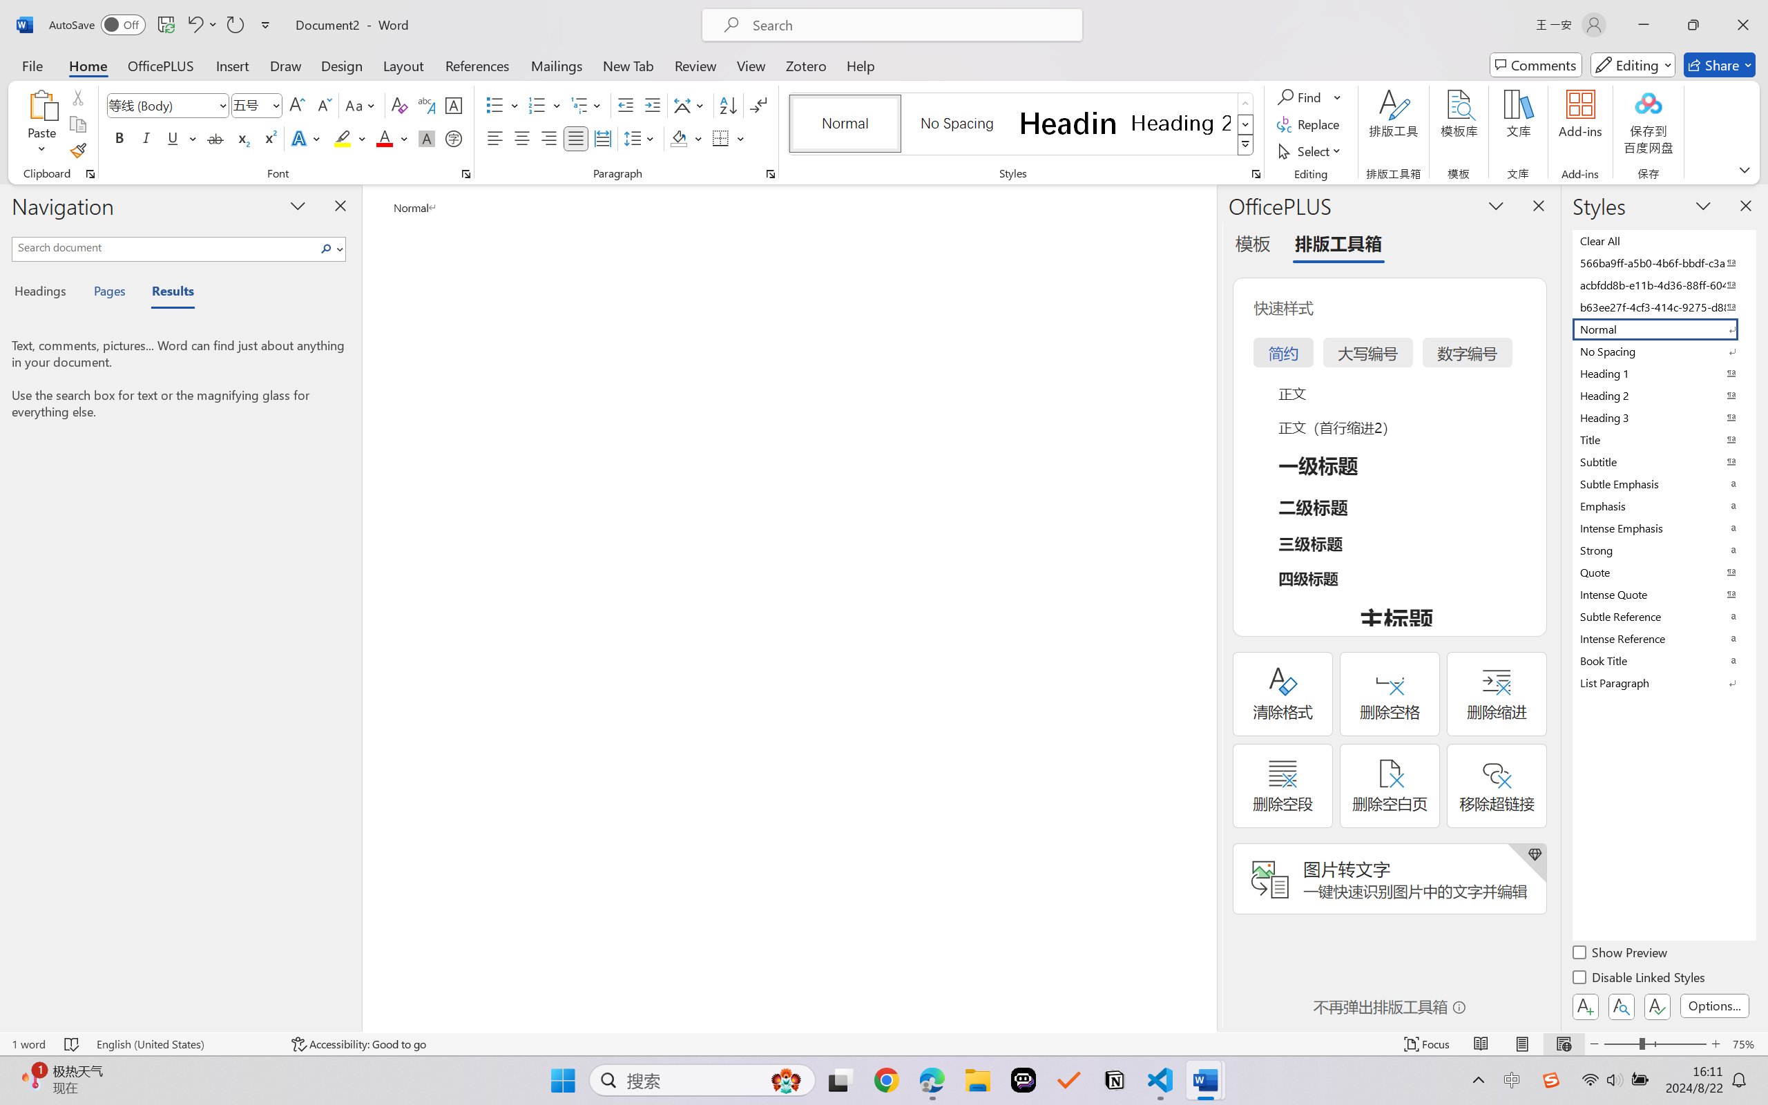 The width and height of the screenshot is (1768, 1105). I want to click on Enclose Characters..., so click(454, 138).